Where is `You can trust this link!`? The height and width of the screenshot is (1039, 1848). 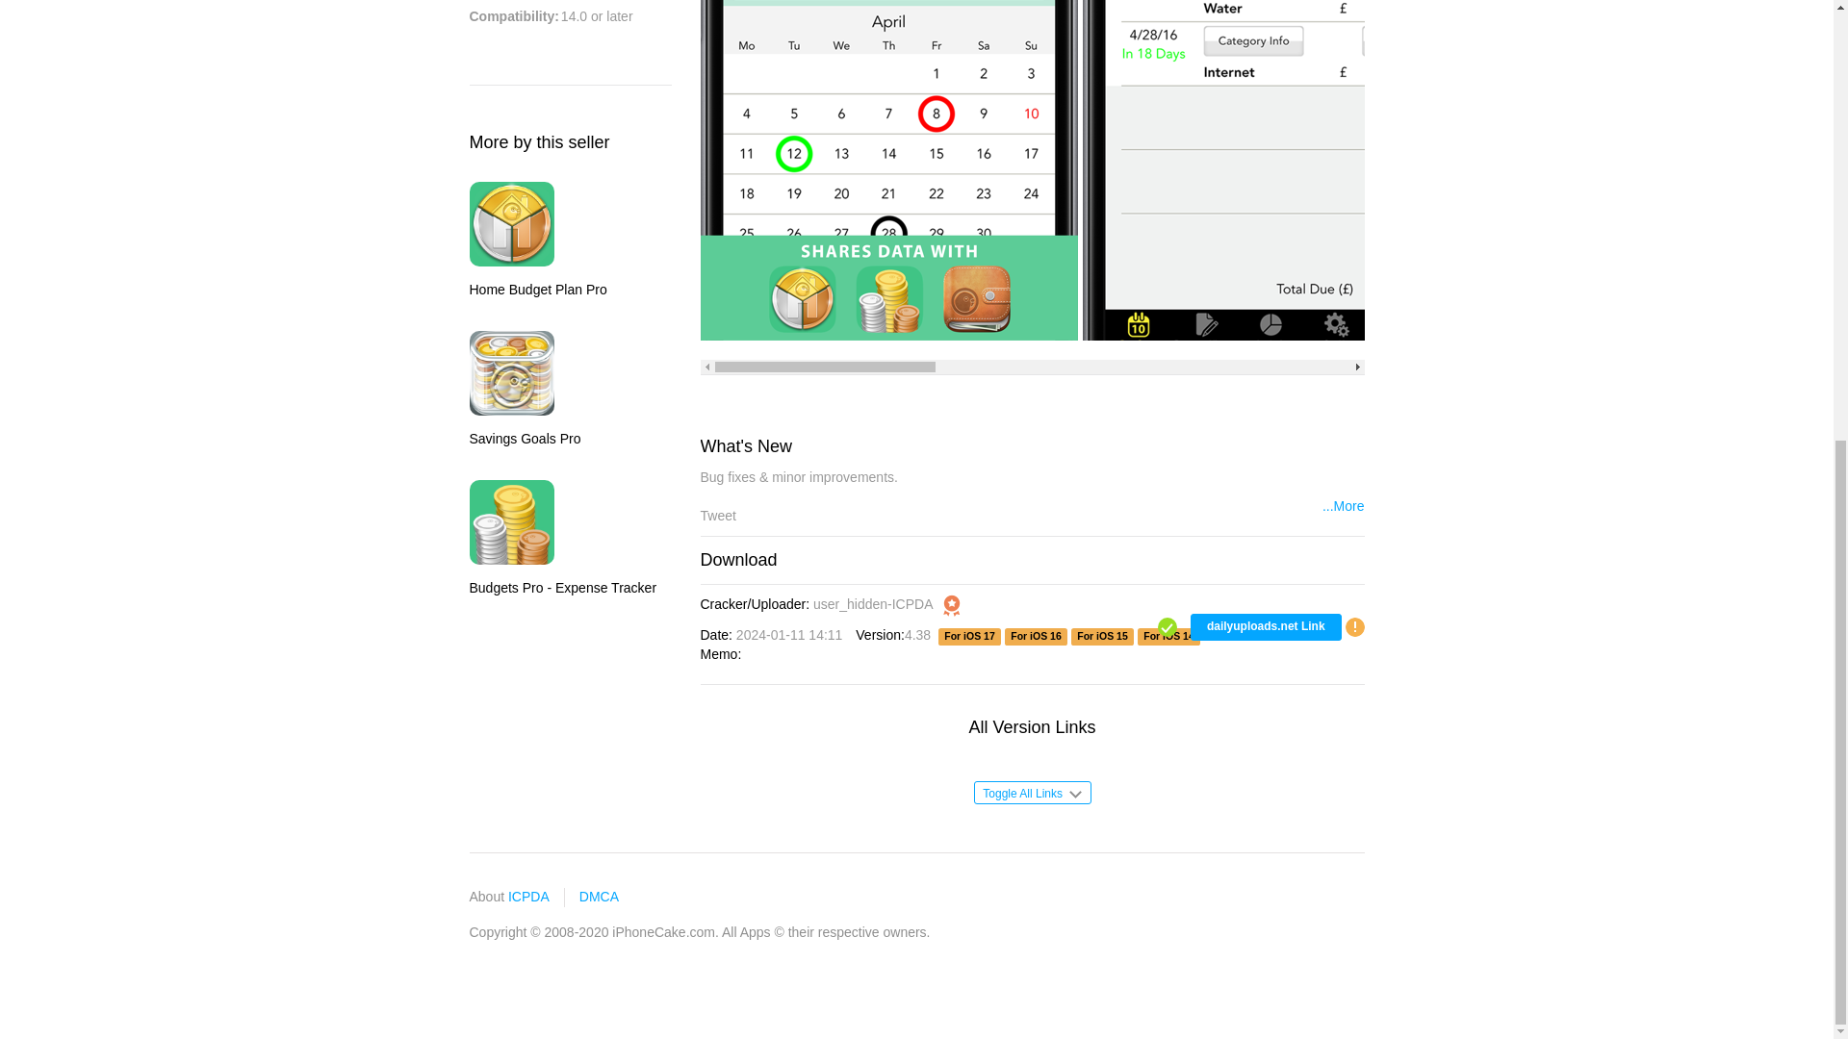 You can trust this link! is located at coordinates (1167, 630).